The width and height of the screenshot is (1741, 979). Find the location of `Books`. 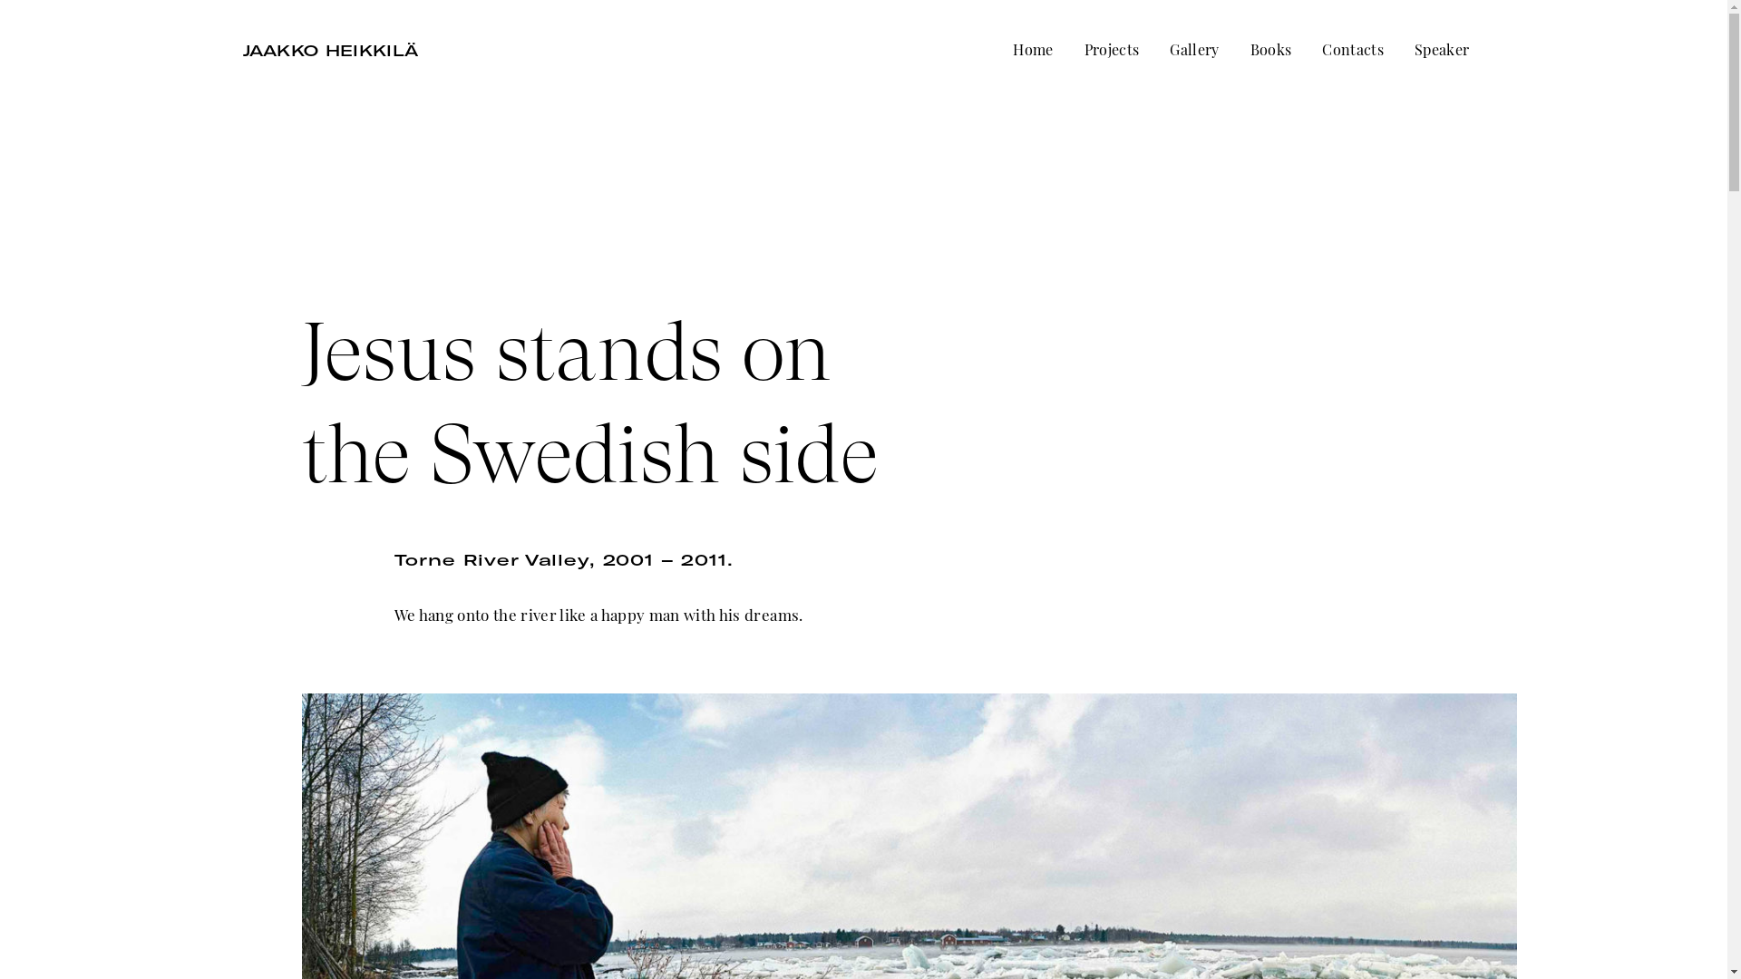

Books is located at coordinates (1271, 51).